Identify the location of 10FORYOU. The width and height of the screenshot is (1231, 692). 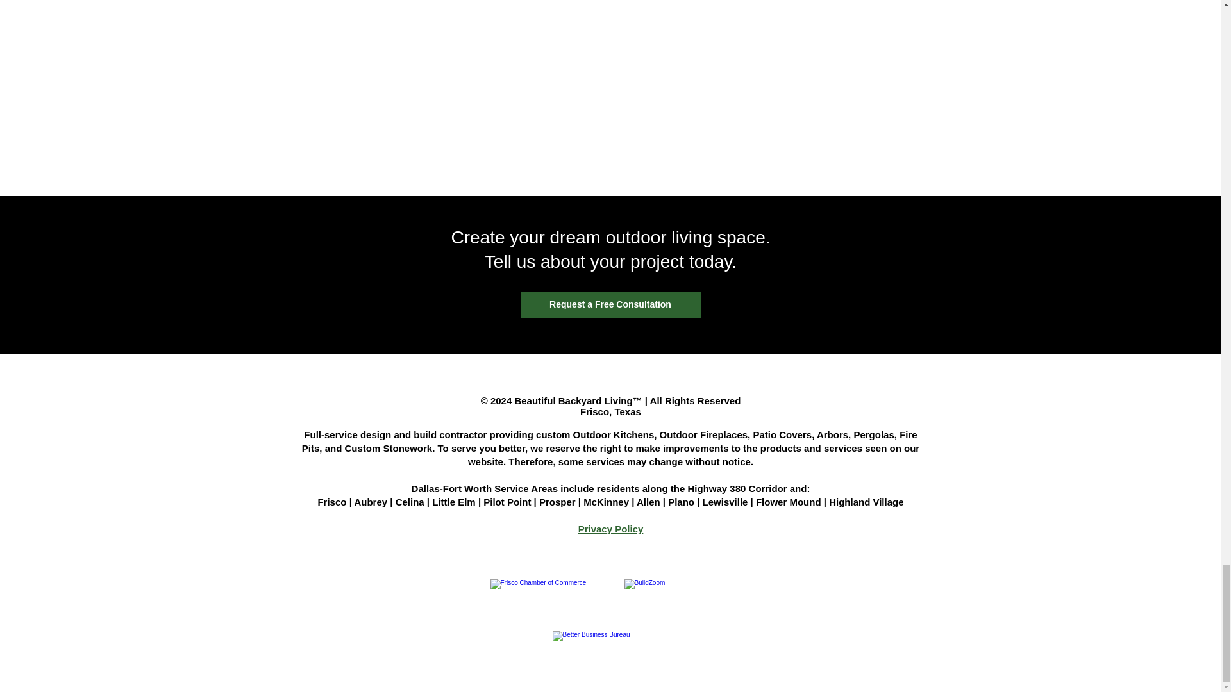
(610, 555).